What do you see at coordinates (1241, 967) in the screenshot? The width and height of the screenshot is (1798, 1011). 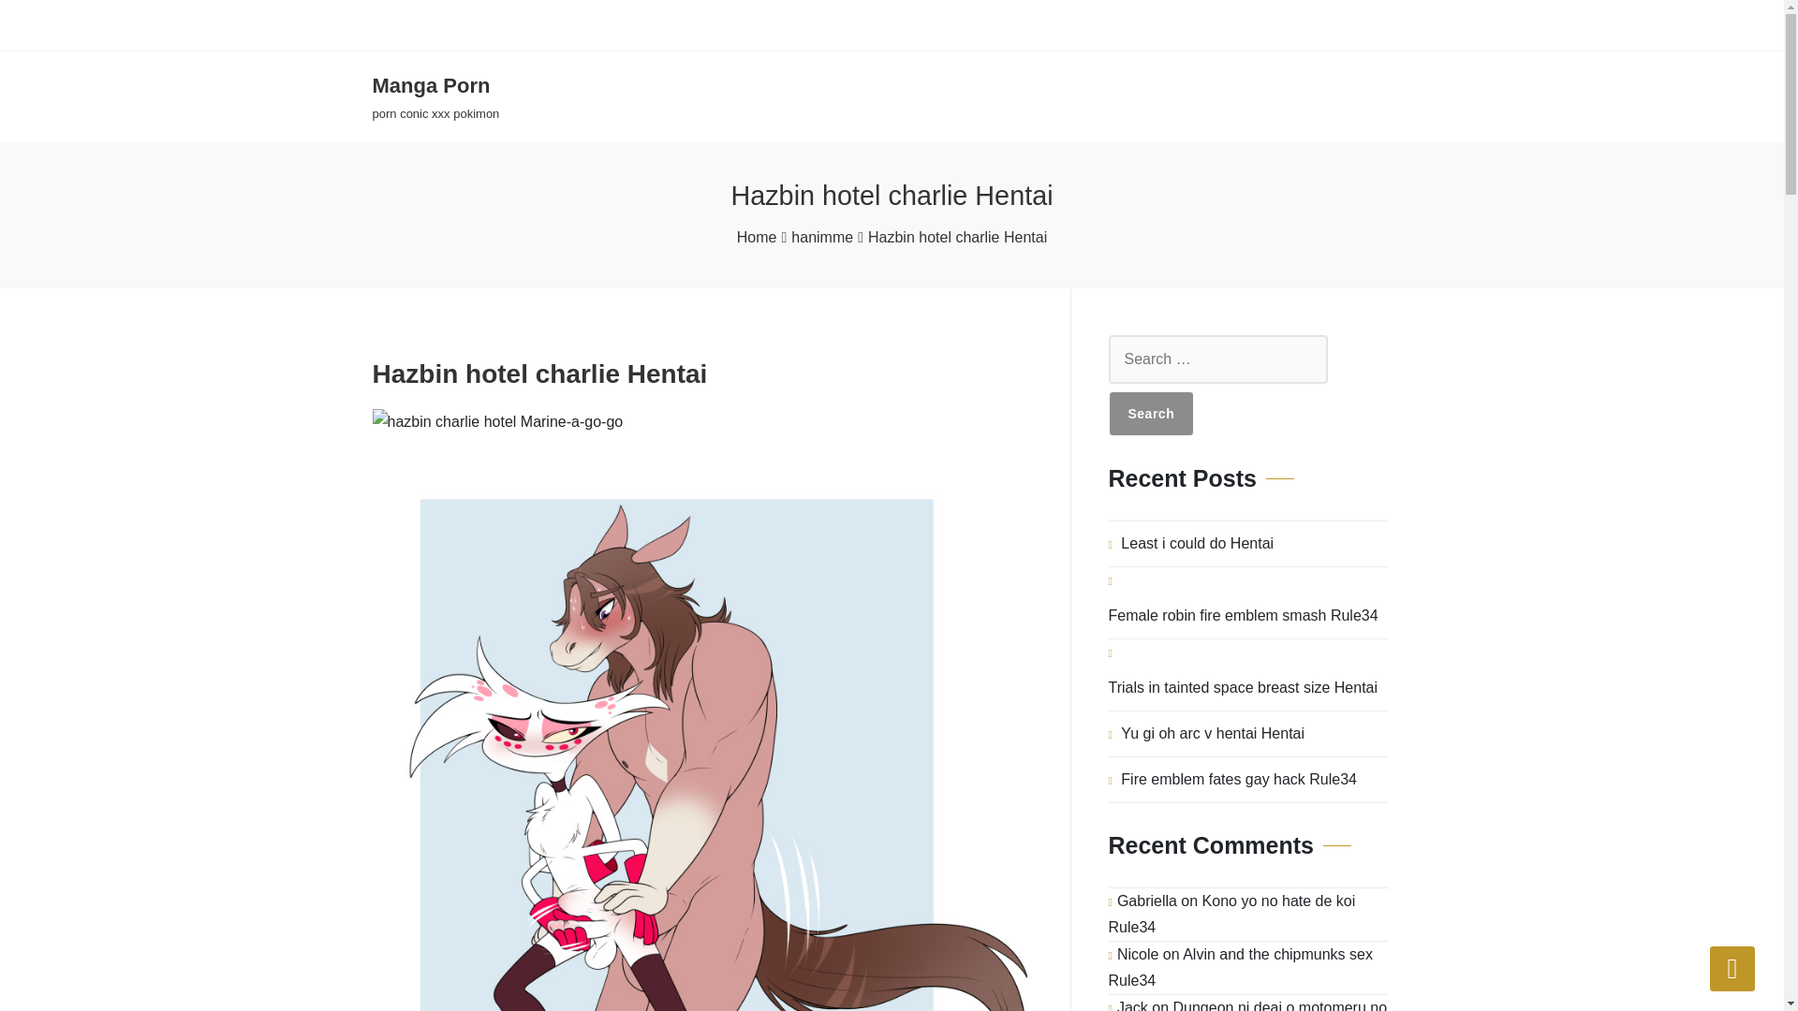 I see `Alvin and the chipmunks sex Rule34` at bounding box center [1241, 967].